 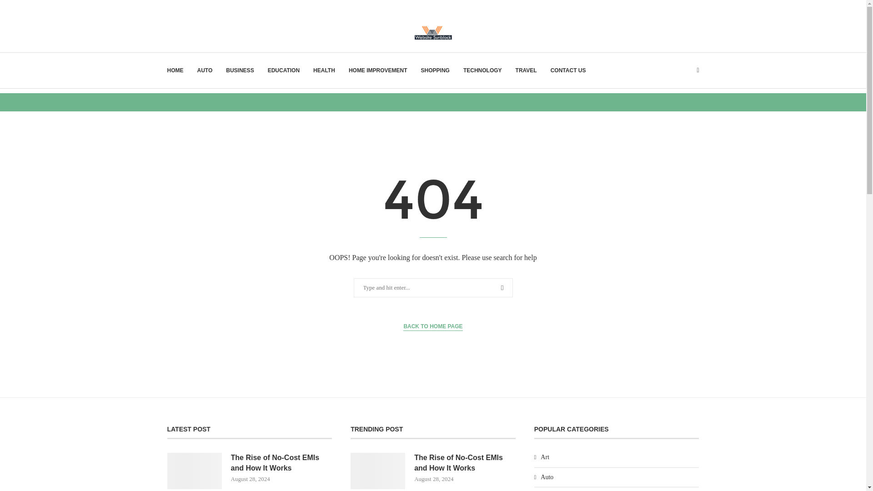 I want to click on The Rise of No-Cost EMIs and How It Works, so click(x=465, y=463).